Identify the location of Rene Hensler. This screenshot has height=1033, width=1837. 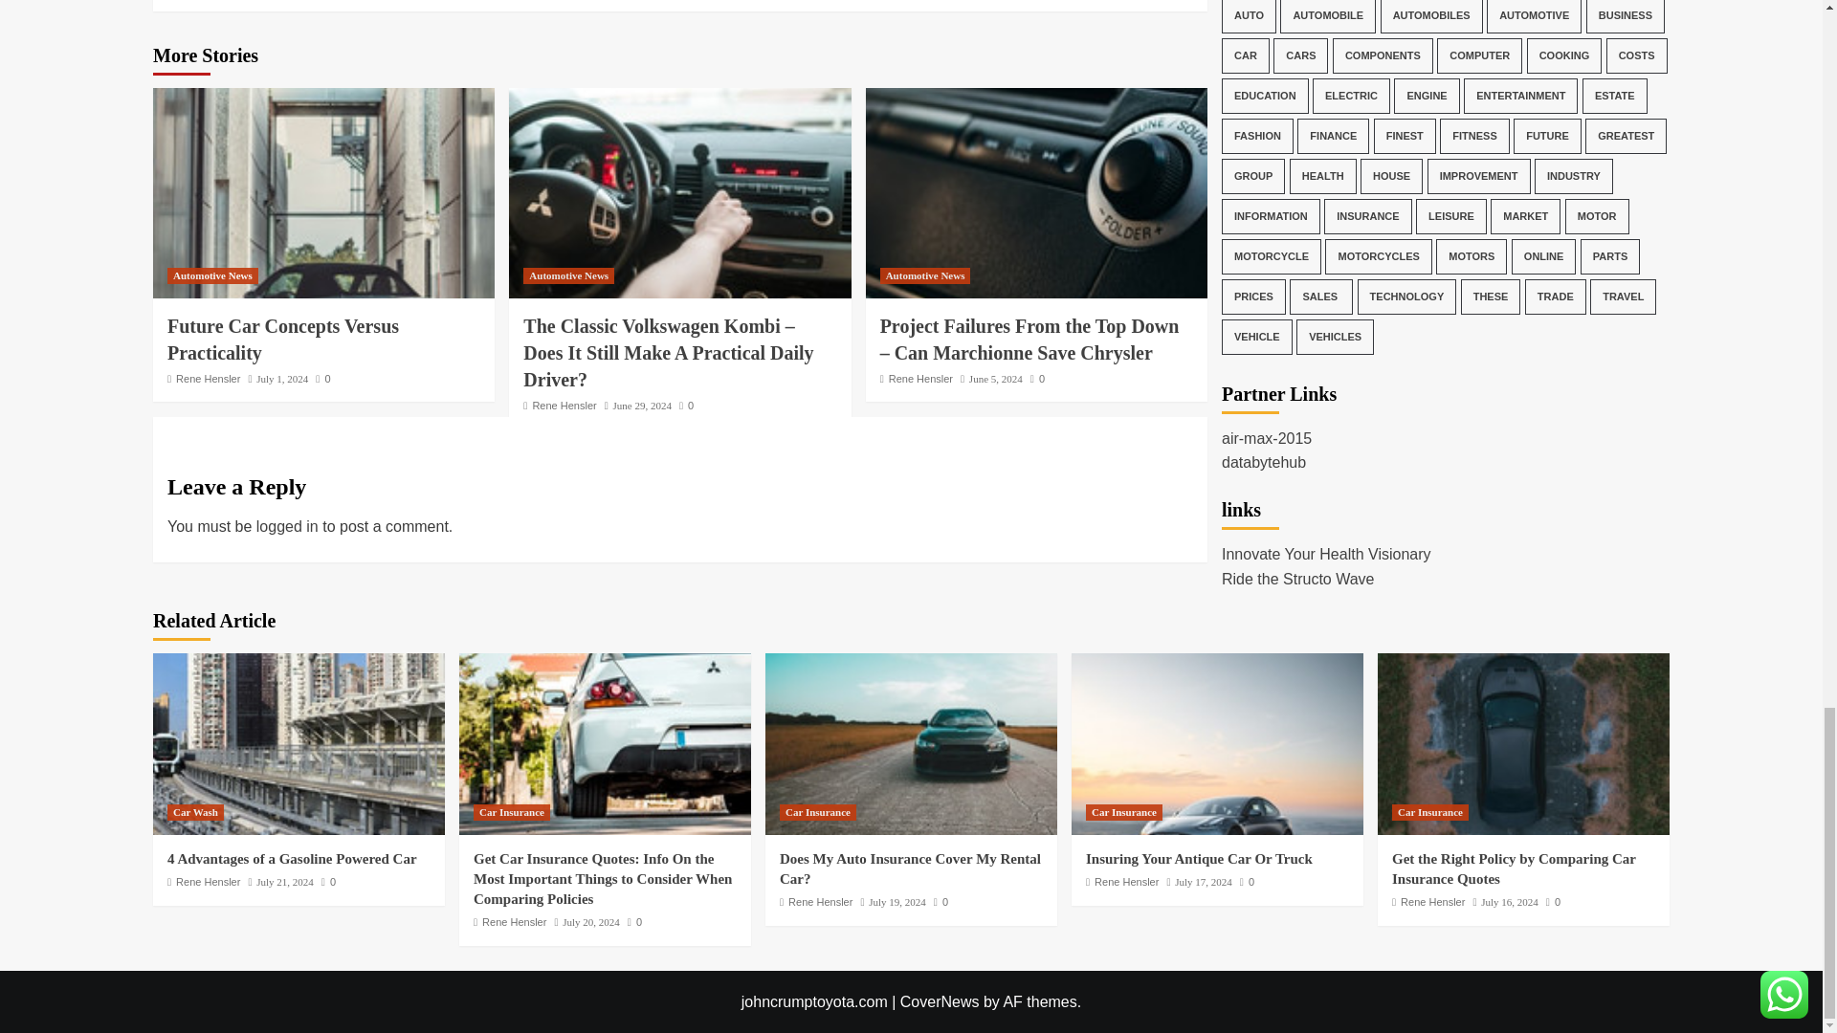
(209, 378).